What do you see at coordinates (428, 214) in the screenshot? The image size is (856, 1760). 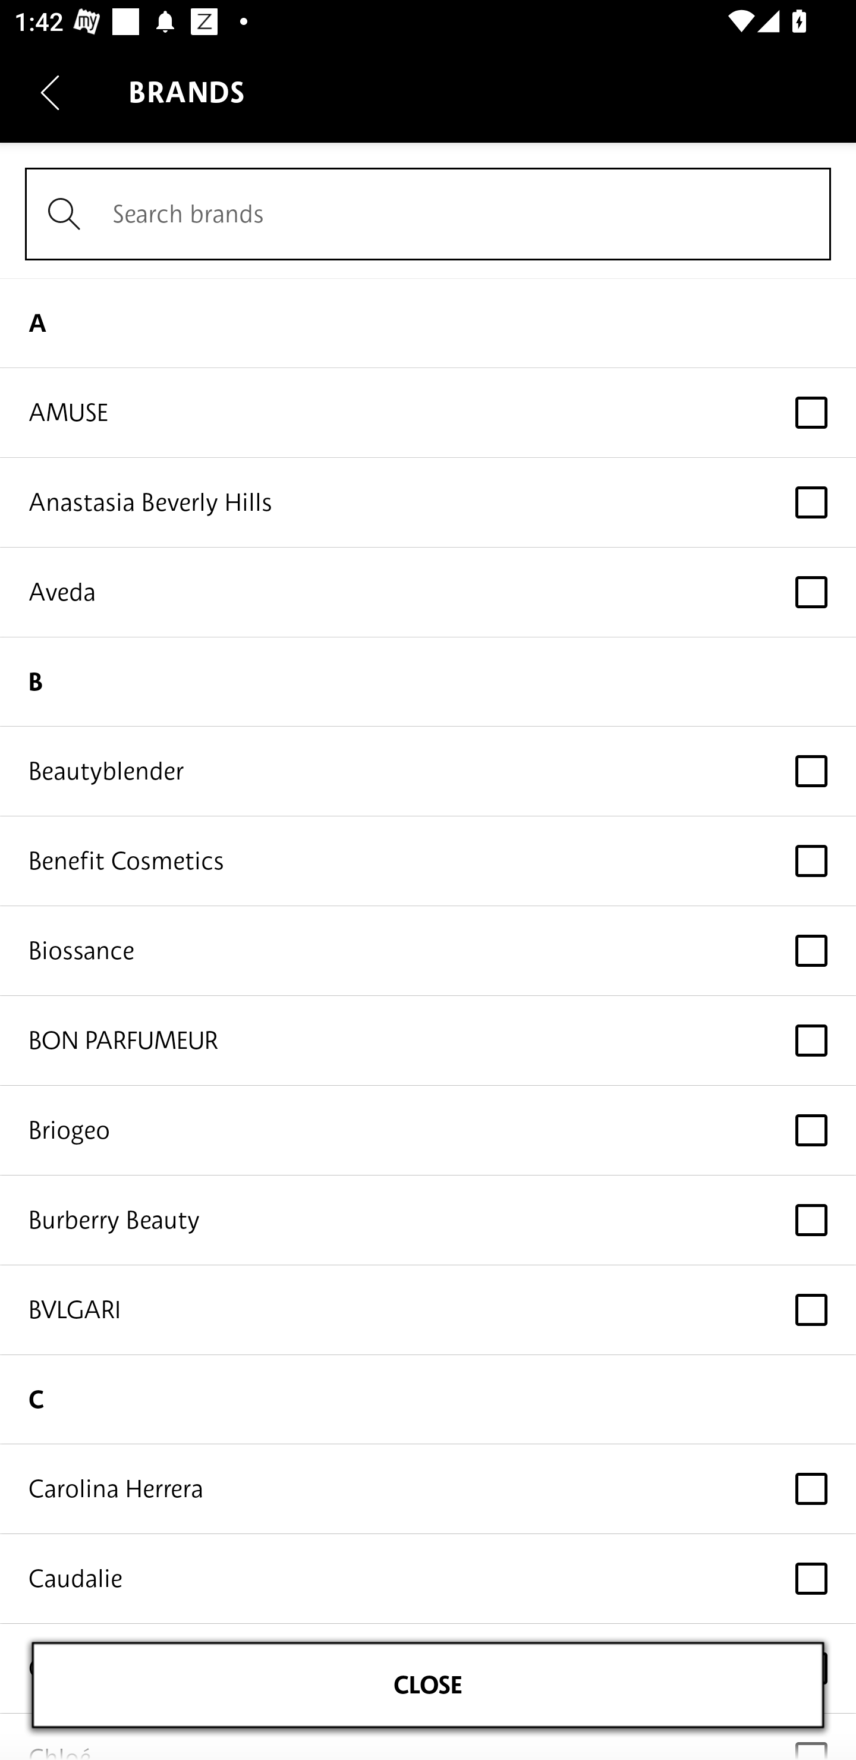 I see `Search brands` at bounding box center [428, 214].